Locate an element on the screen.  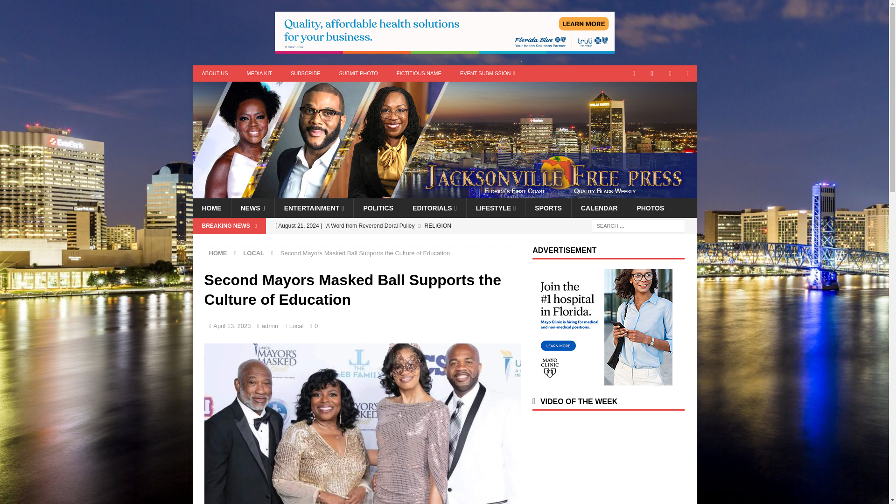
twitter is located at coordinates (652, 73).